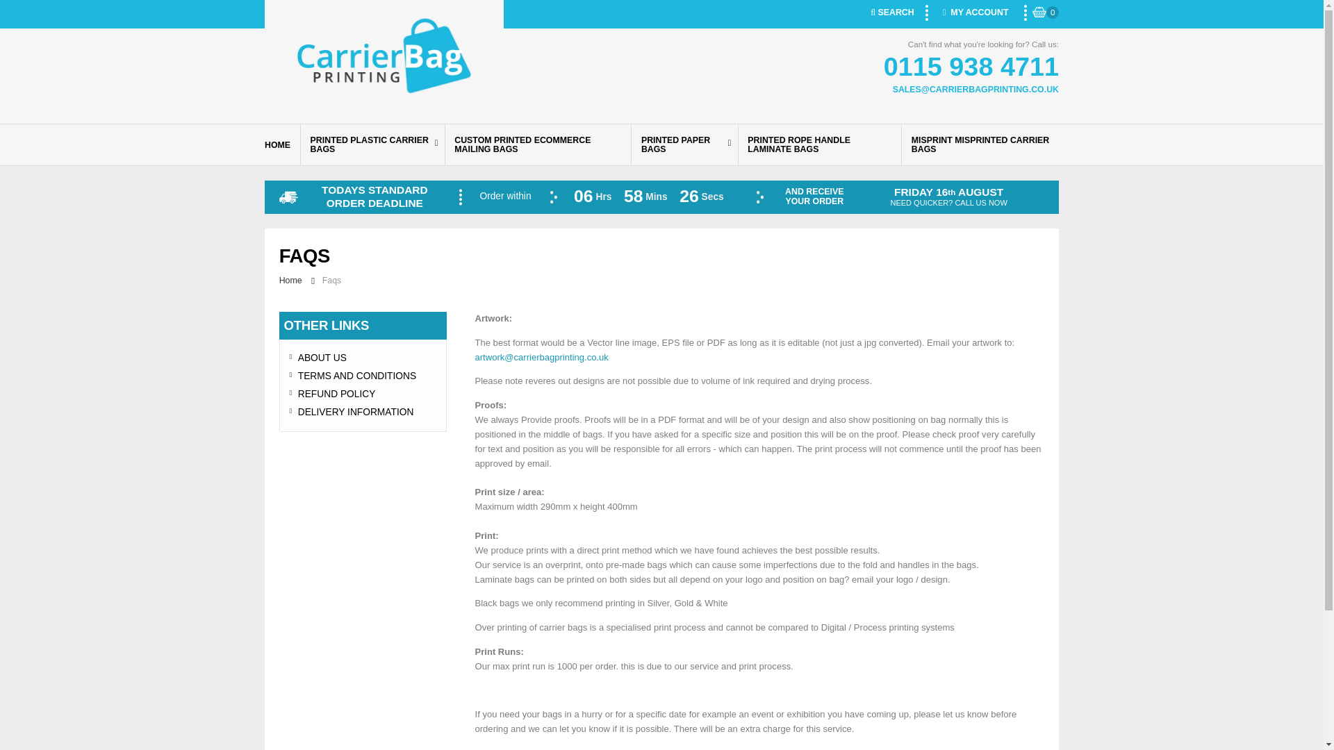  I want to click on SEARCH, so click(892, 12).